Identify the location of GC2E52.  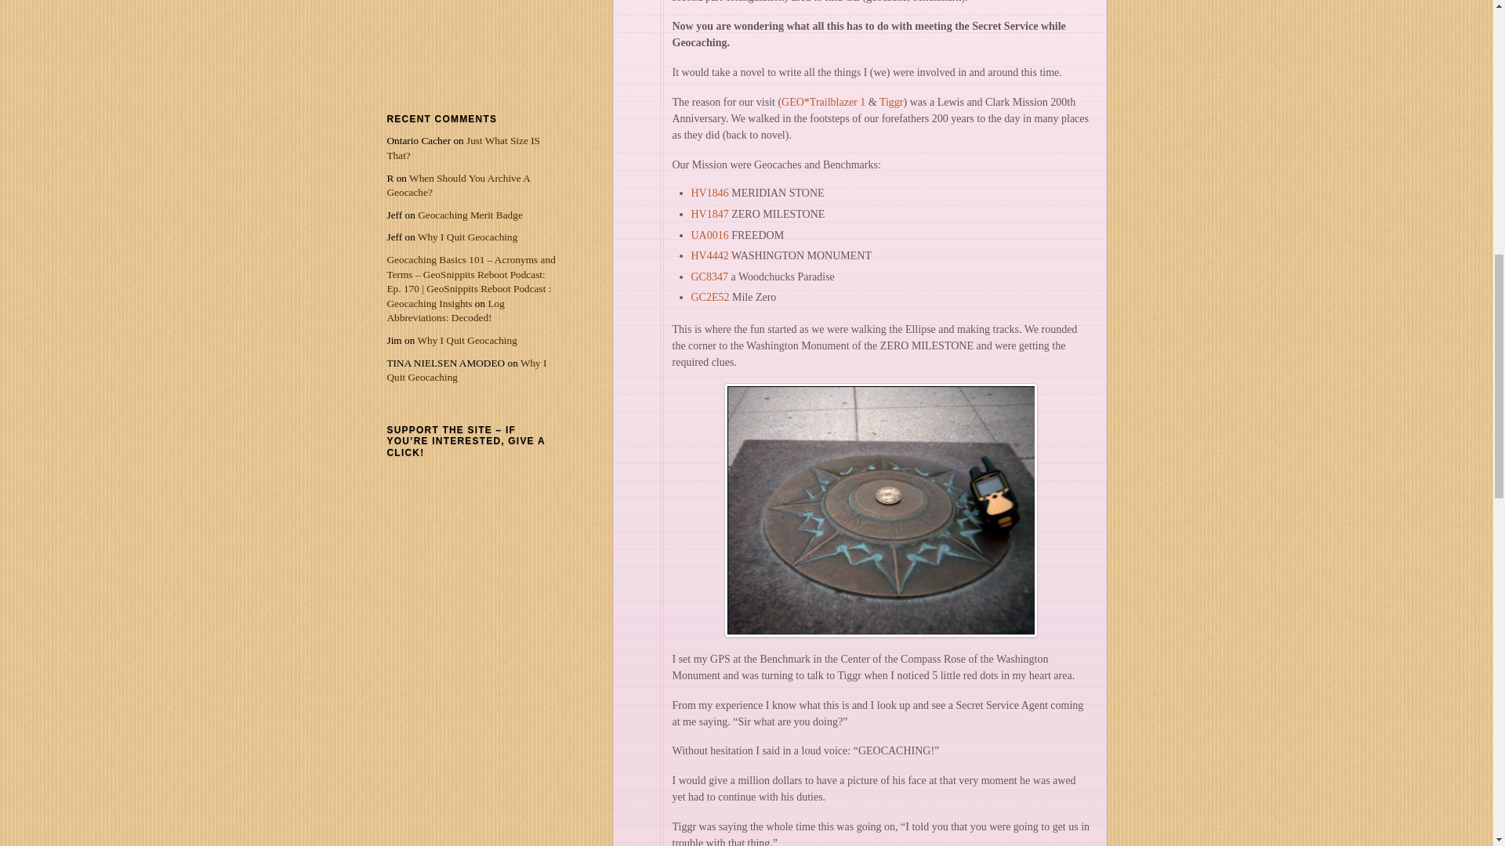
(710, 296).